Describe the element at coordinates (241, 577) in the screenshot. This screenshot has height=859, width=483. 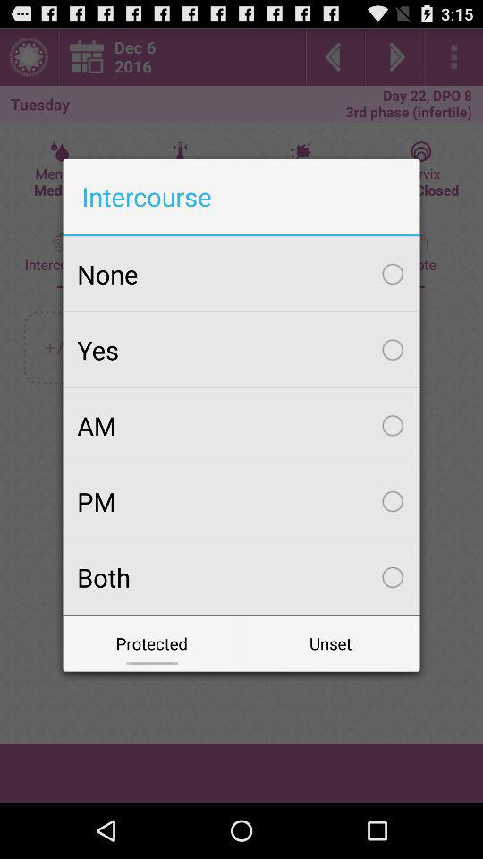
I see `launch checkbox below the pm` at that location.